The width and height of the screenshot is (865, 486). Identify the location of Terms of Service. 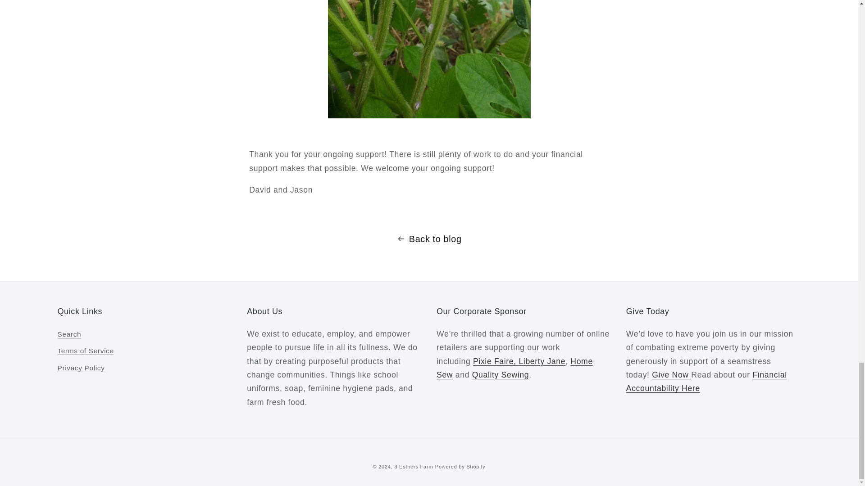
(86, 351).